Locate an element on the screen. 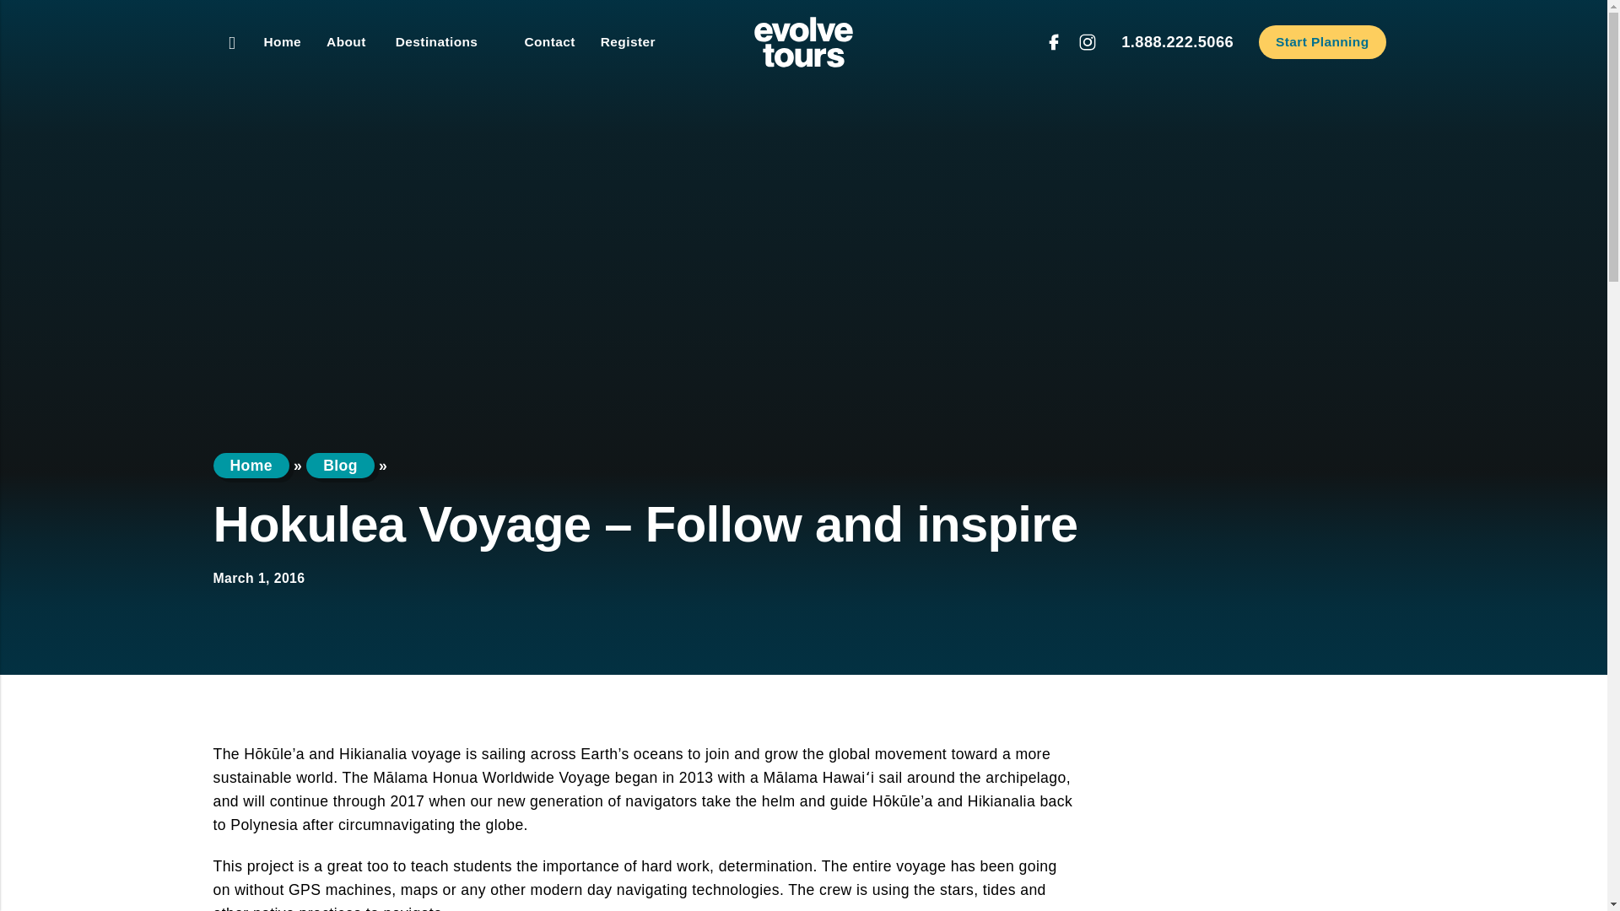 This screenshot has height=911, width=1620. 1.888.222.5066 is located at coordinates (1176, 41).